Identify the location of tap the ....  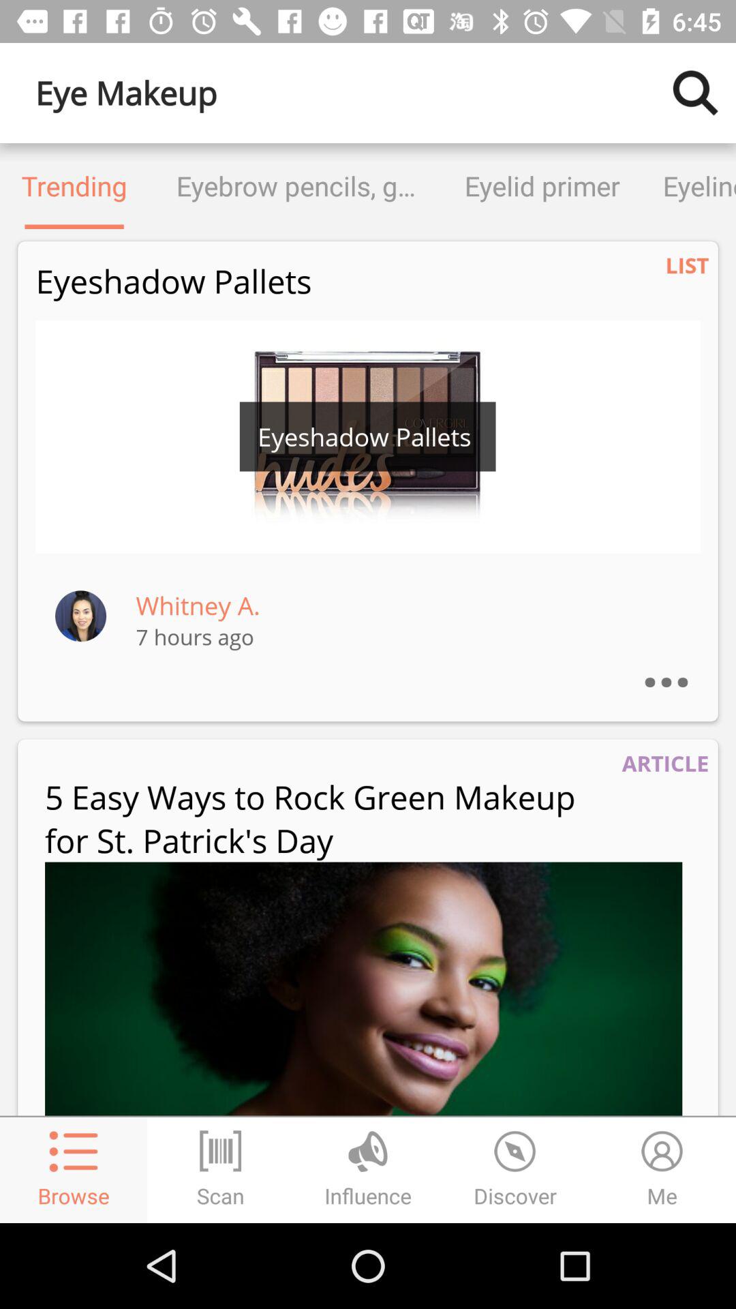
(680, 664).